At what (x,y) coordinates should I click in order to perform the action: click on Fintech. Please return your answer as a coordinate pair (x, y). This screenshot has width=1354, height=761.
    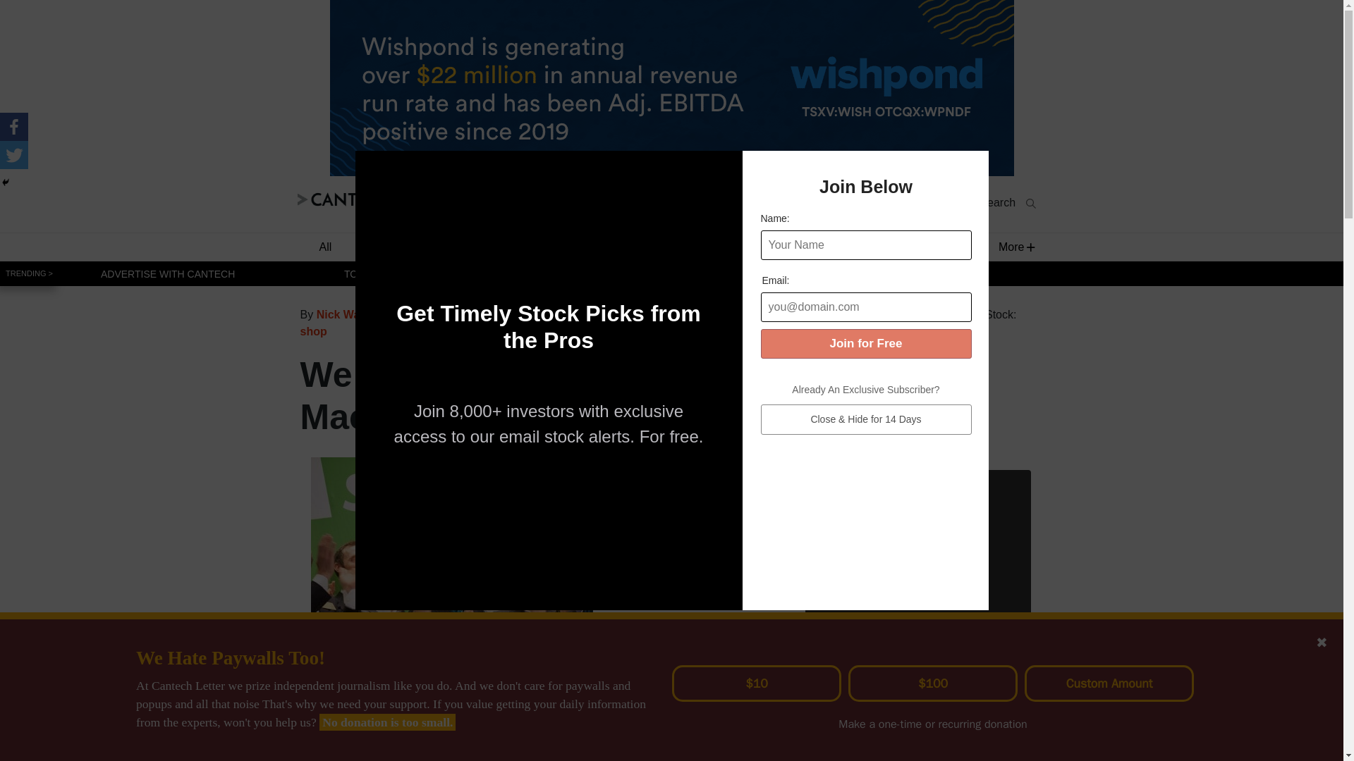
    Looking at the image, I should click on (568, 247).